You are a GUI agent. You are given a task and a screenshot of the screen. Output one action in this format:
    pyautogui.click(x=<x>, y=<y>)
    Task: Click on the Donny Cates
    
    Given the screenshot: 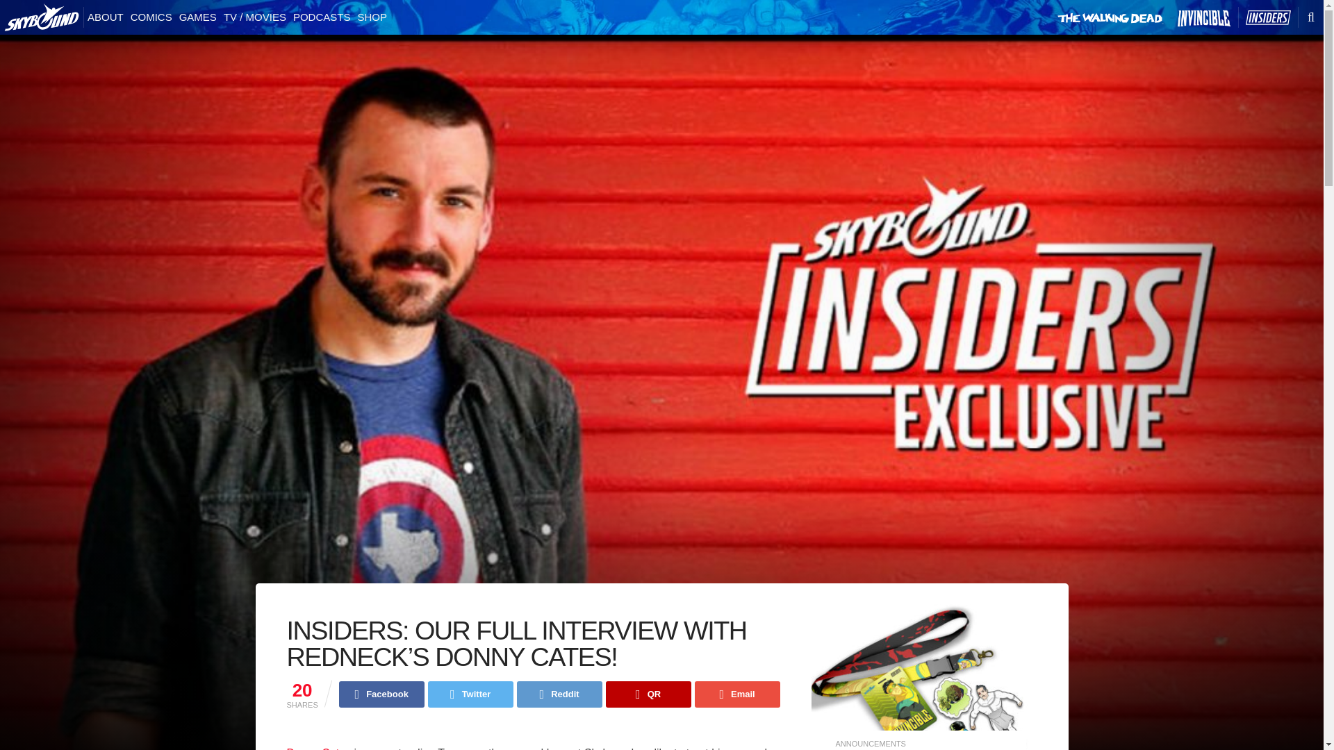 What is the action you would take?
    pyautogui.click(x=318, y=749)
    